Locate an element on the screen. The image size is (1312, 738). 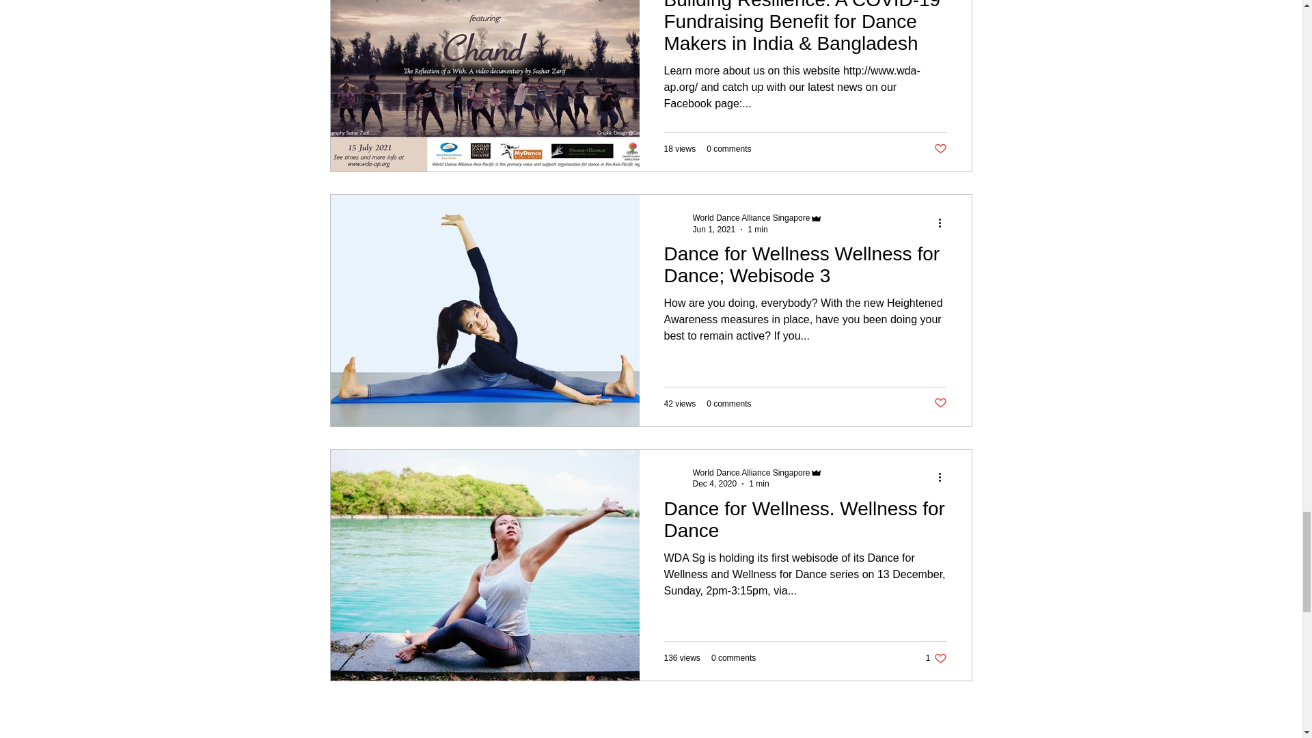
1 min is located at coordinates (758, 483).